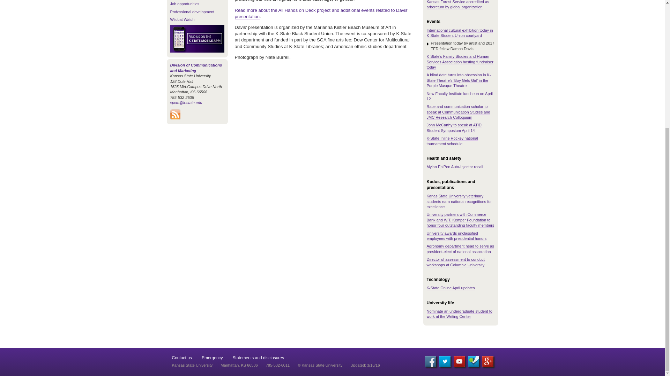 The height and width of the screenshot is (376, 670). What do you see at coordinates (175, 118) in the screenshot?
I see `Subscribe to K-State Today RSS feeds` at bounding box center [175, 118].